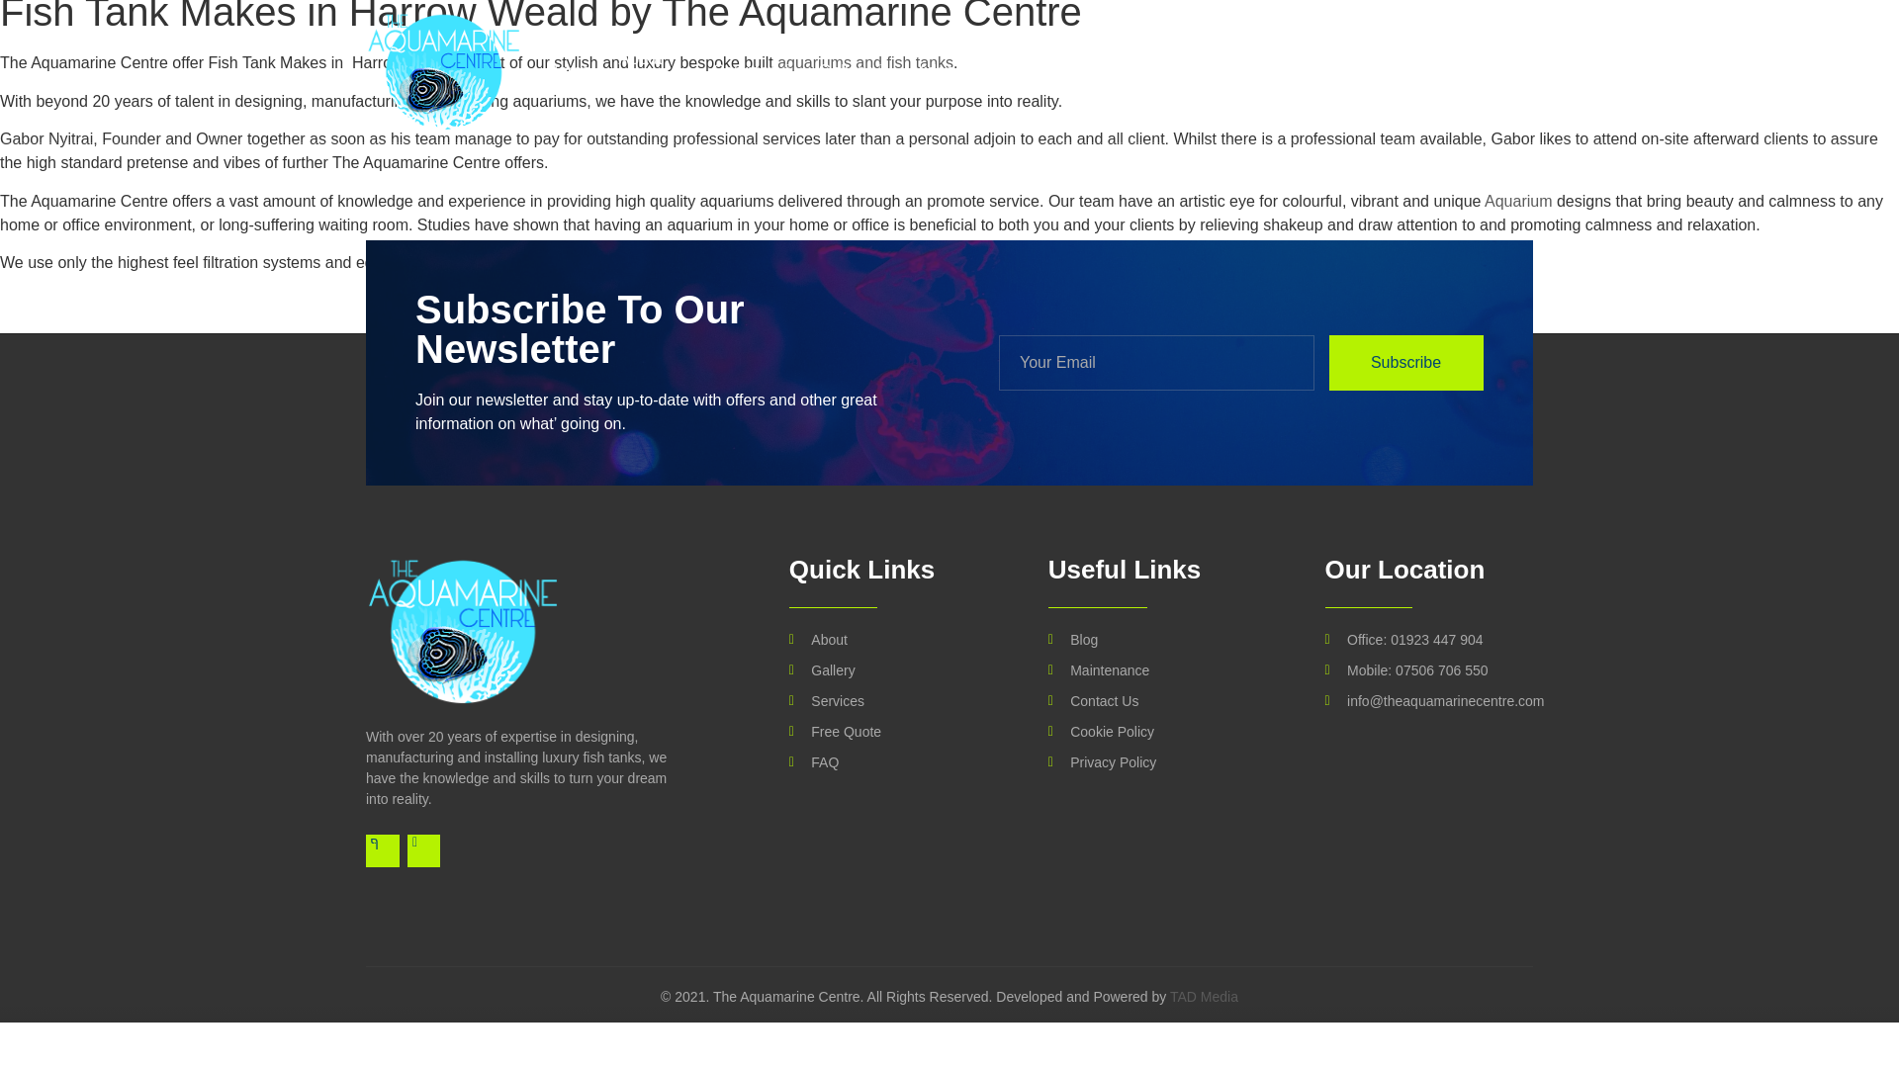 Image resolution: width=1899 pixels, height=1068 pixels. I want to click on Services, so click(751, 71).